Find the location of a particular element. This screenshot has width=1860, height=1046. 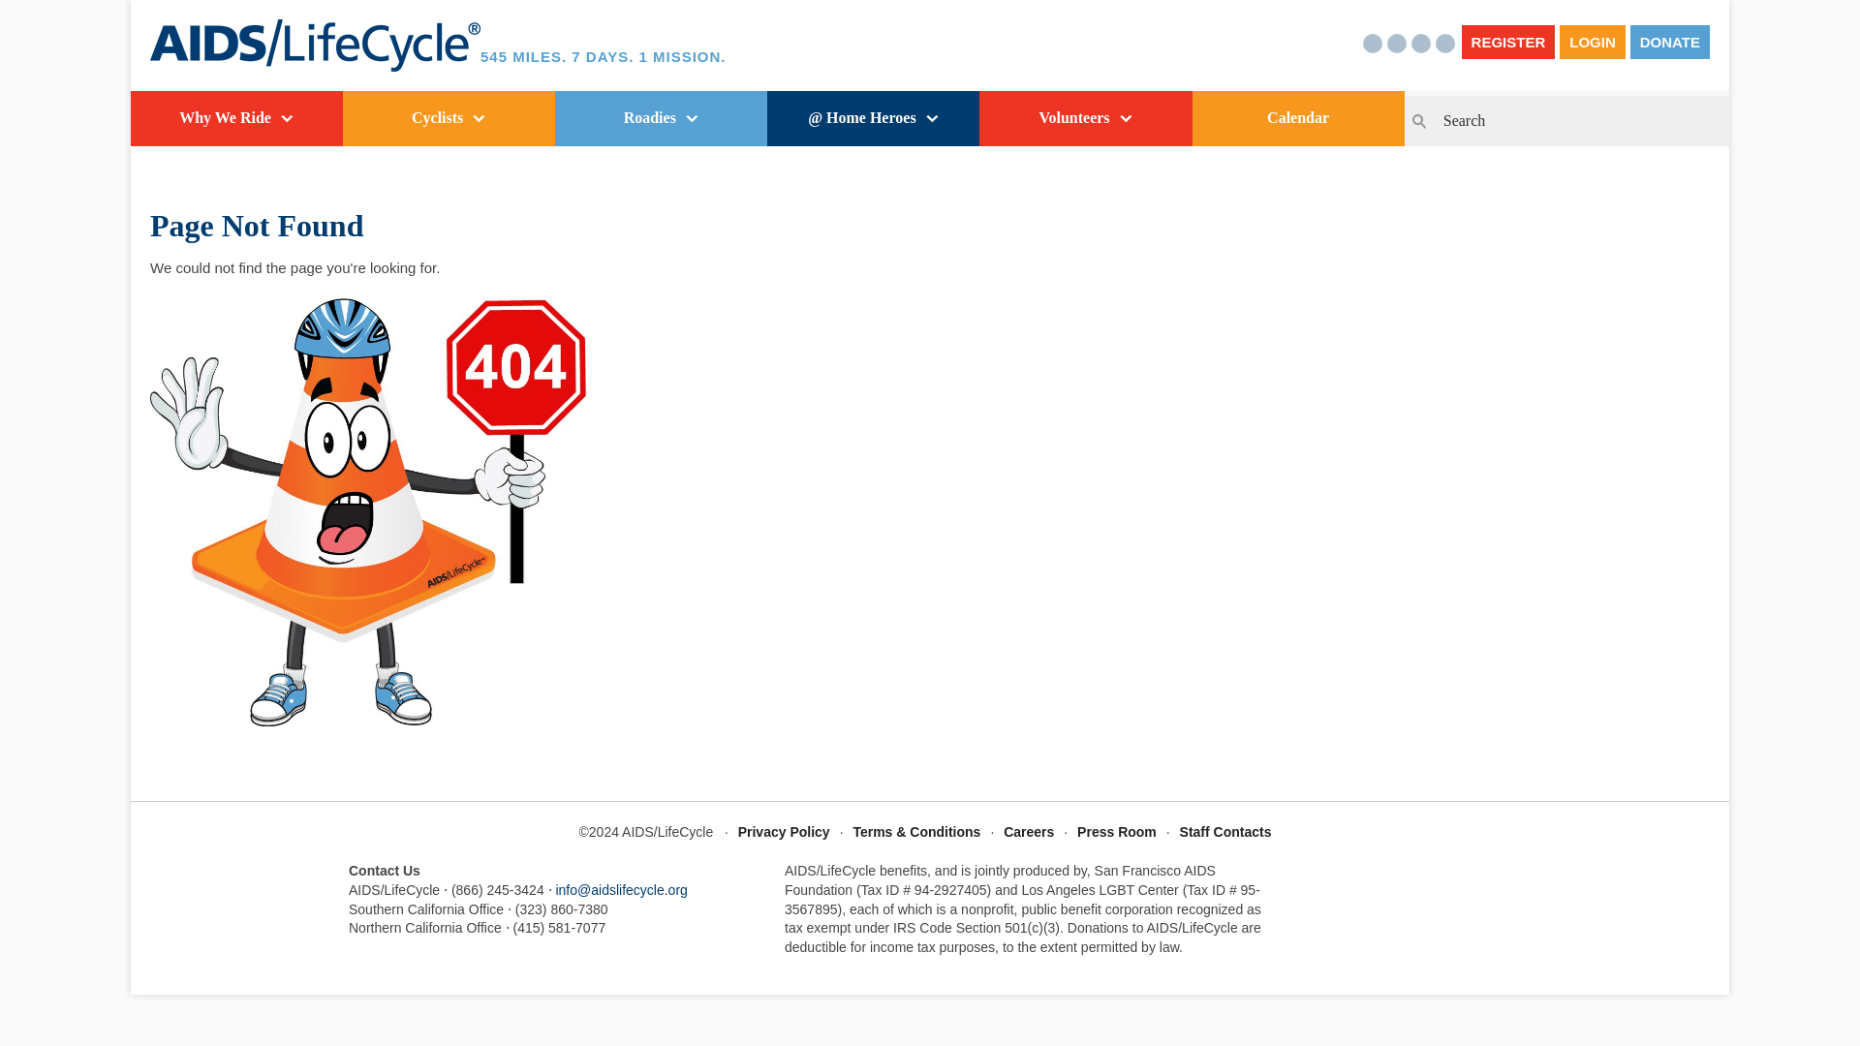

Cyclists is located at coordinates (448, 118).